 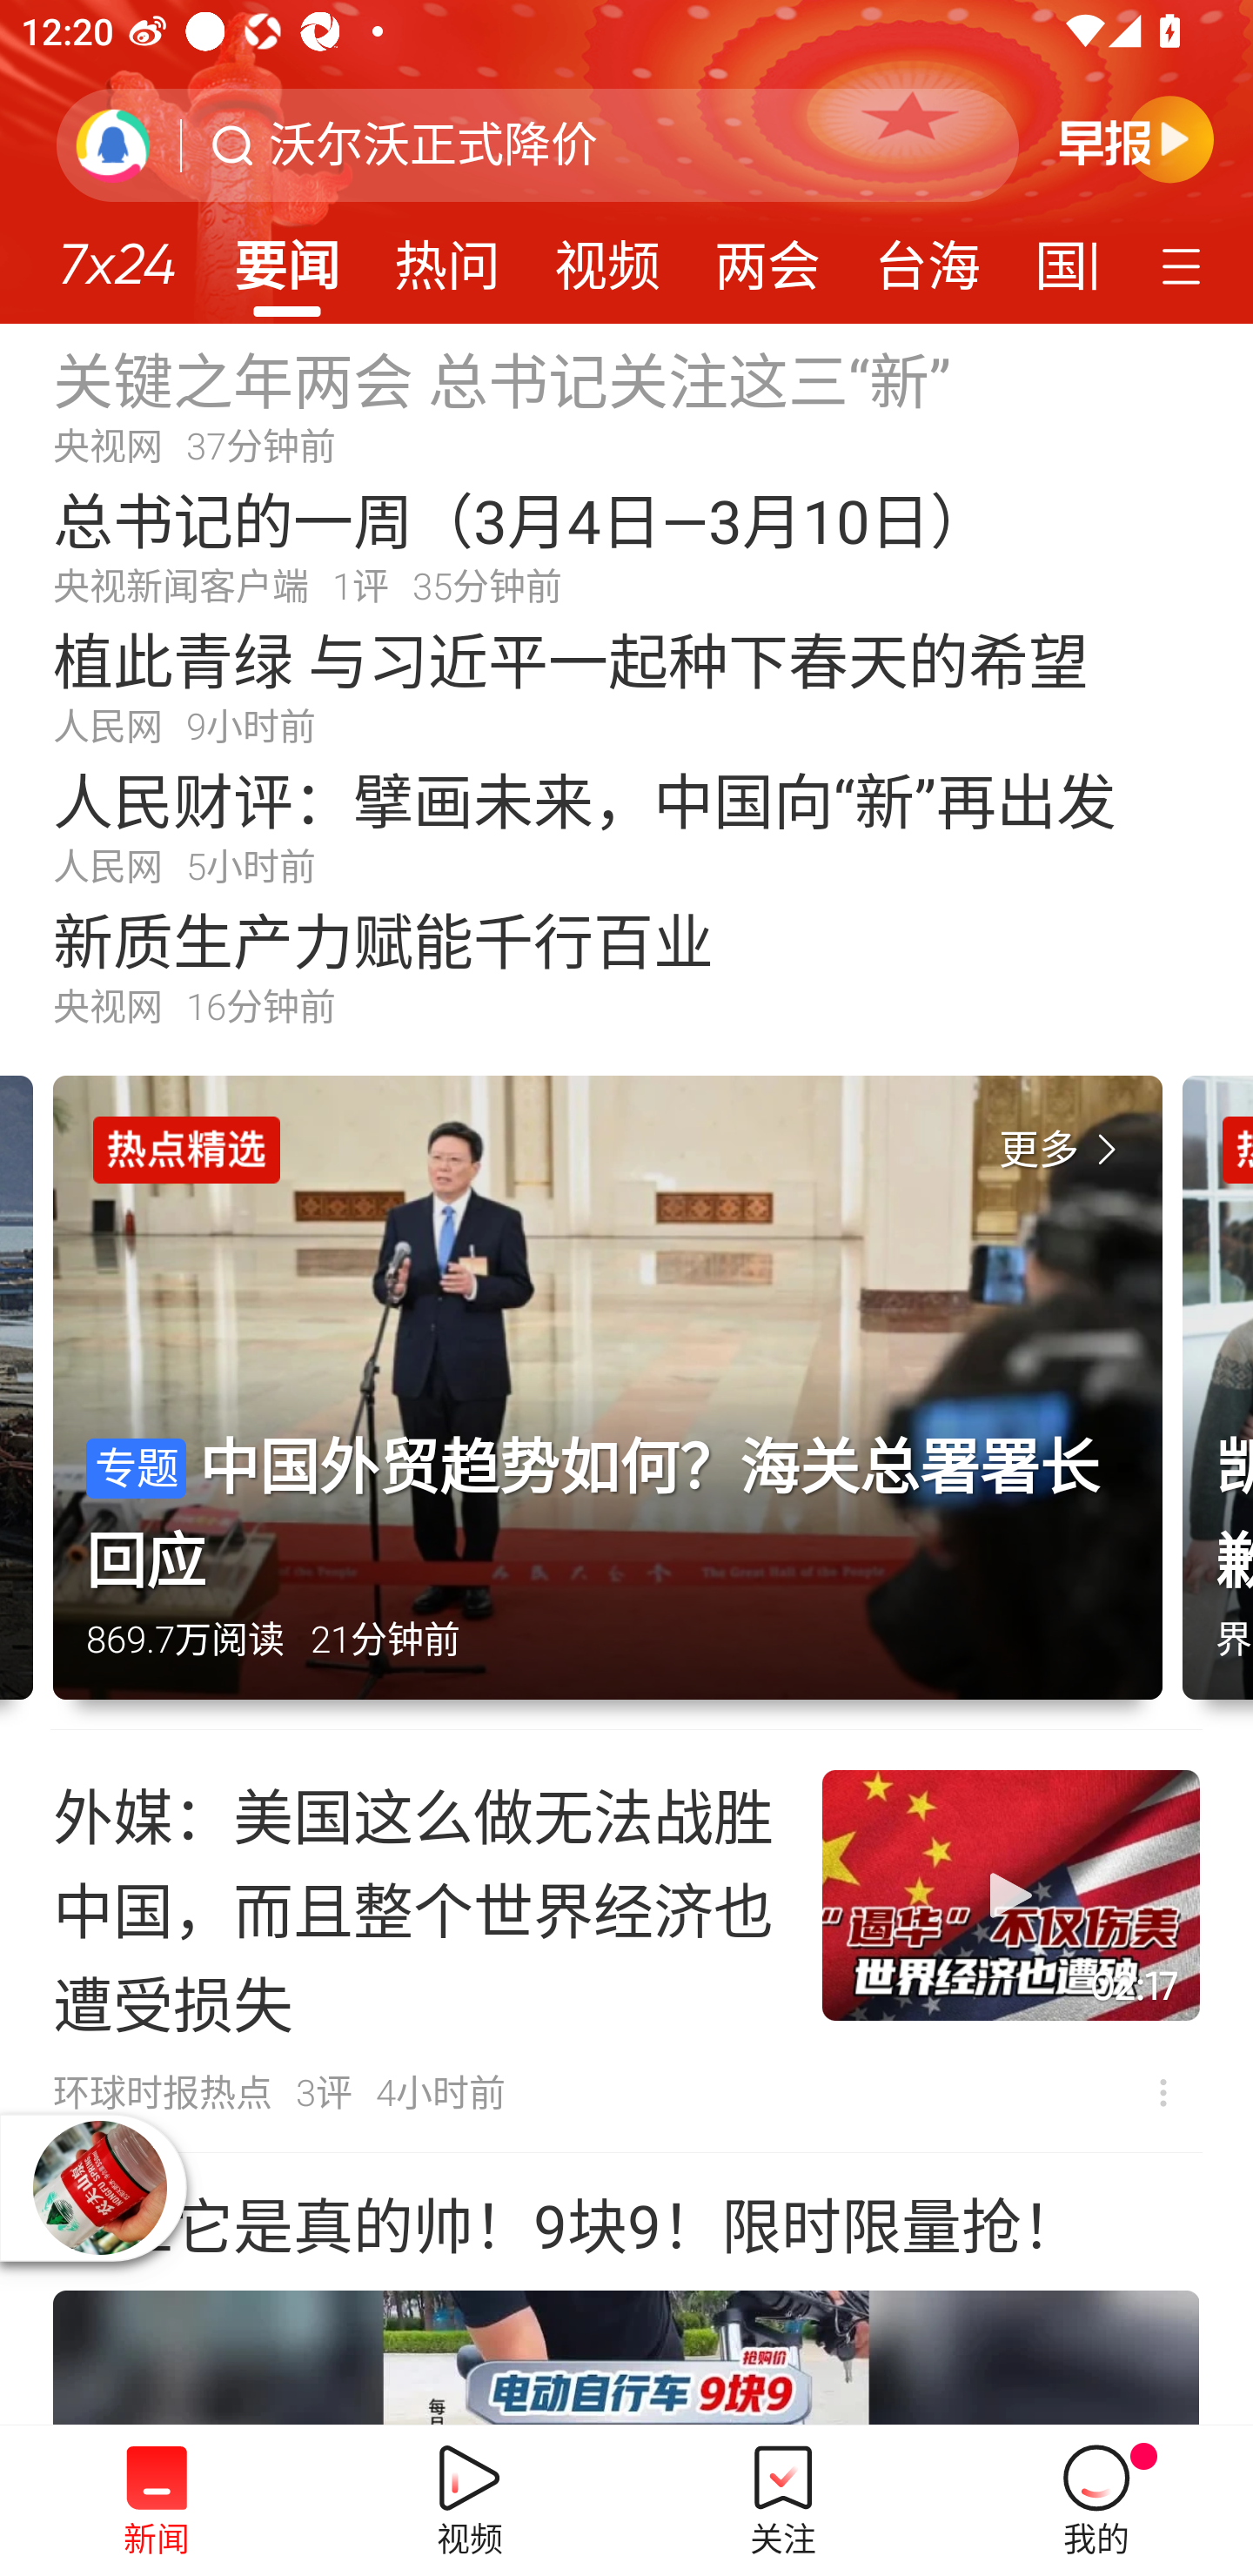 What do you see at coordinates (927, 256) in the screenshot?
I see `台海` at bounding box center [927, 256].